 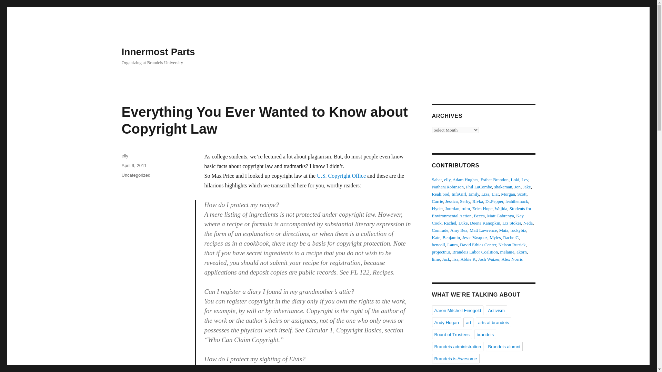 What do you see at coordinates (503, 187) in the screenshot?
I see `shakeman` at bounding box center [503, 187].